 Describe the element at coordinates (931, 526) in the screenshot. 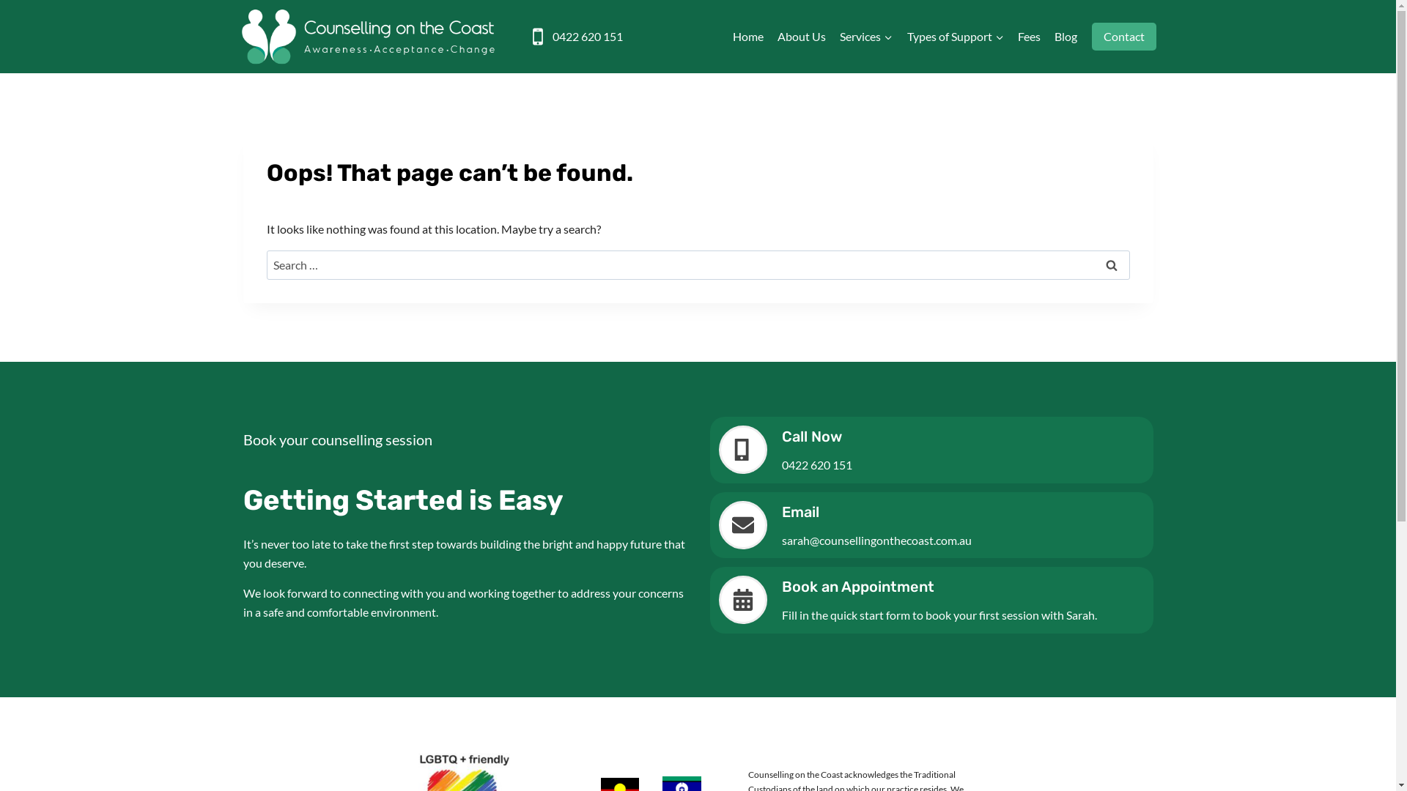

I see `Email
sarah@counsellingonthecoast.com.au` at that location.